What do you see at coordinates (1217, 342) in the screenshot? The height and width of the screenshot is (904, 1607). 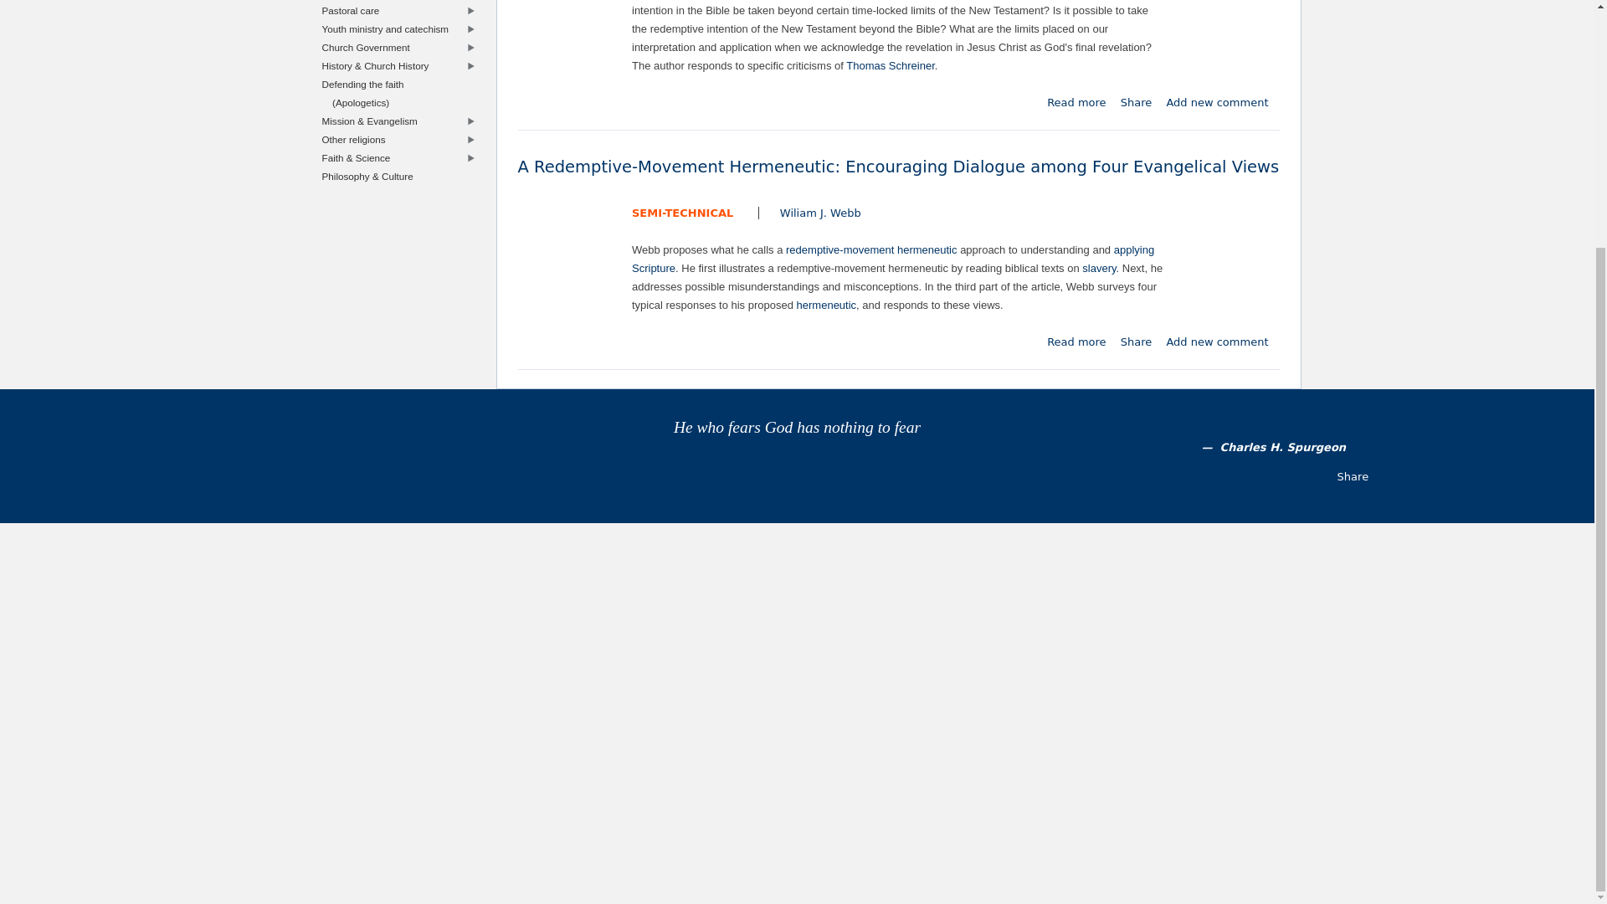 I see `Add a new comment to this page.` at bounding box center [1217, 342].